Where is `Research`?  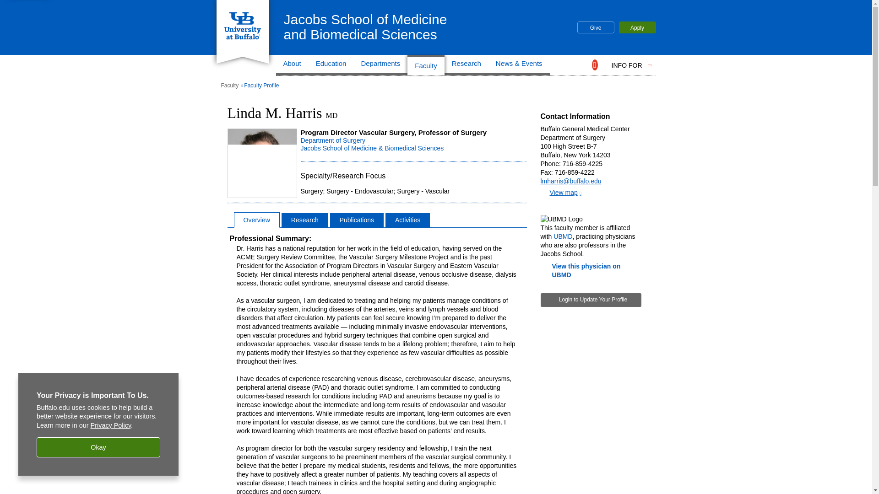
Research is located at coordinates (426, 65).